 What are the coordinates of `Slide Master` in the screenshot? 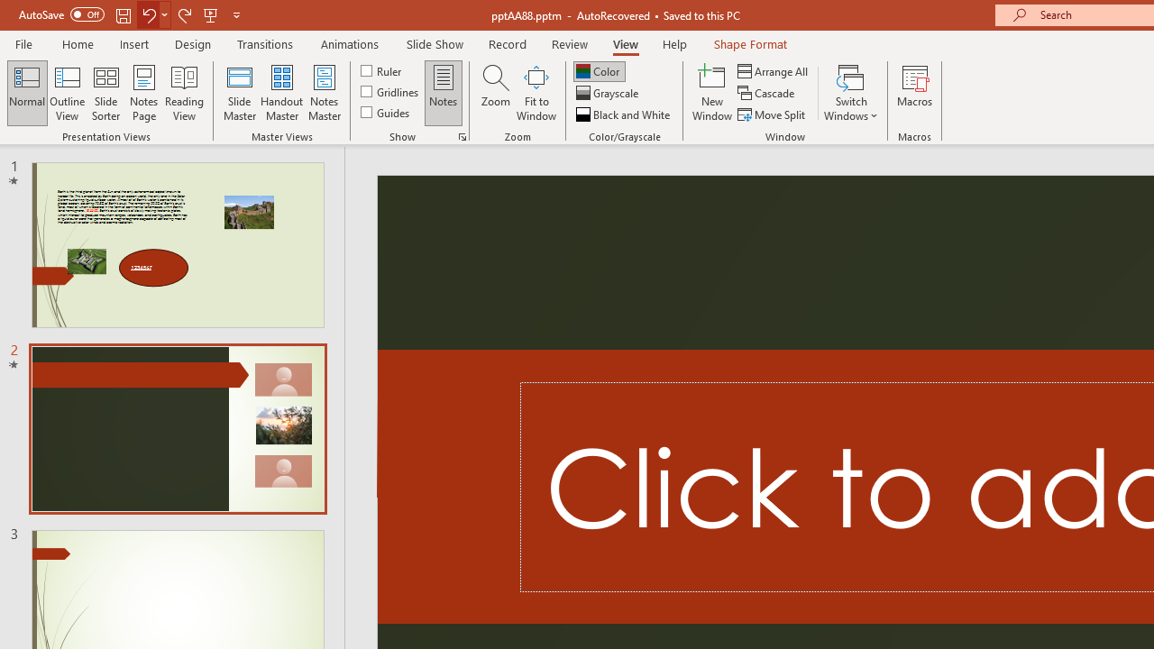 It's located at (239, 92).